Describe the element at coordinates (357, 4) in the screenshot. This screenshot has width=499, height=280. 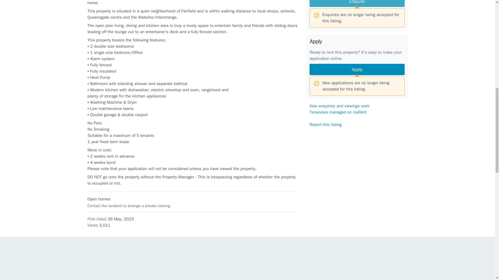
I see `Enquire` at that location.